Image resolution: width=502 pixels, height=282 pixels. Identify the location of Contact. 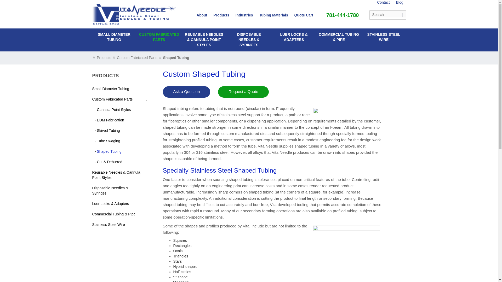
(383, 2).